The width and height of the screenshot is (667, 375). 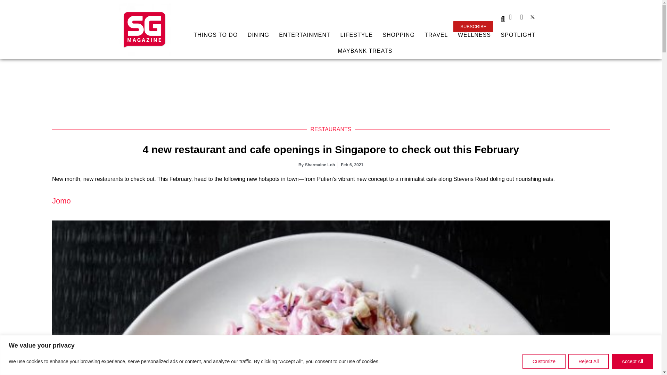 I want to click on LIFESTYLE, so click(x=356, y=35).